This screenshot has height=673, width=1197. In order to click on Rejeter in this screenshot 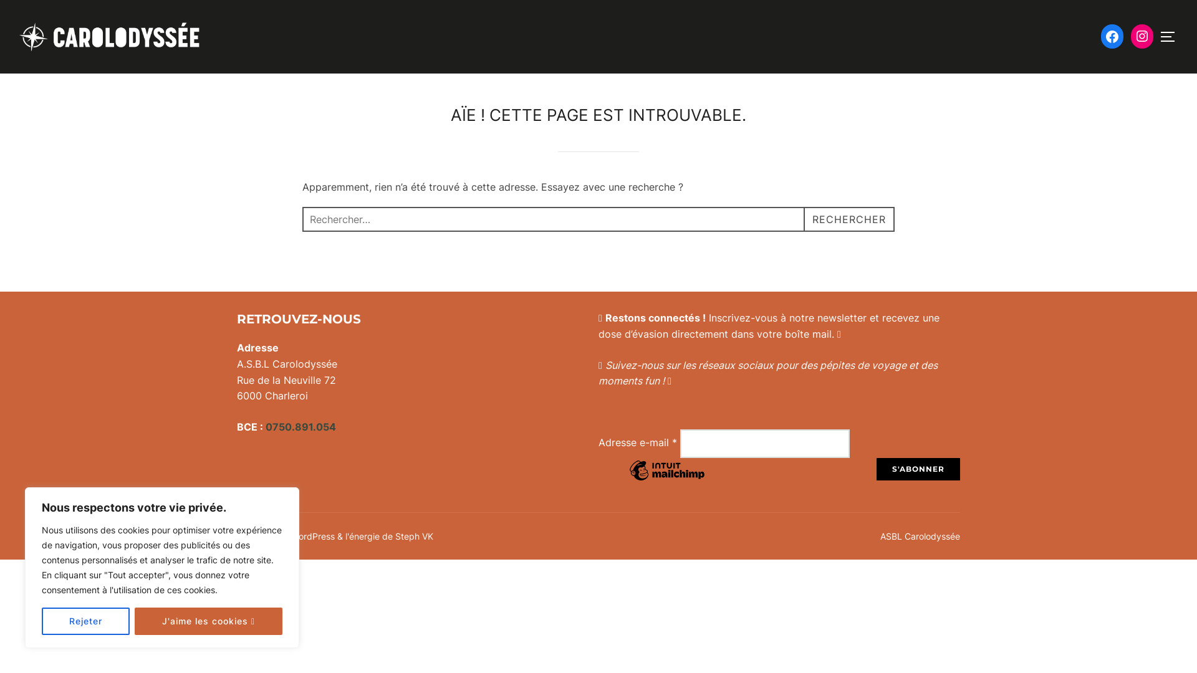, I will do `click(86, 621)`.